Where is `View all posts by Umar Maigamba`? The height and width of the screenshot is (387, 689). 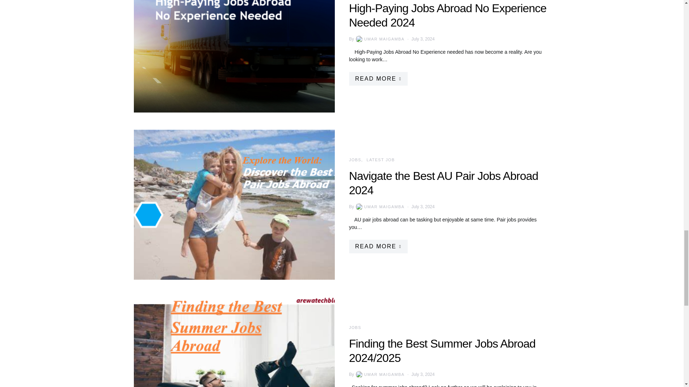
View all posts by Umar Maigamba is located at coordinates (379, 39).